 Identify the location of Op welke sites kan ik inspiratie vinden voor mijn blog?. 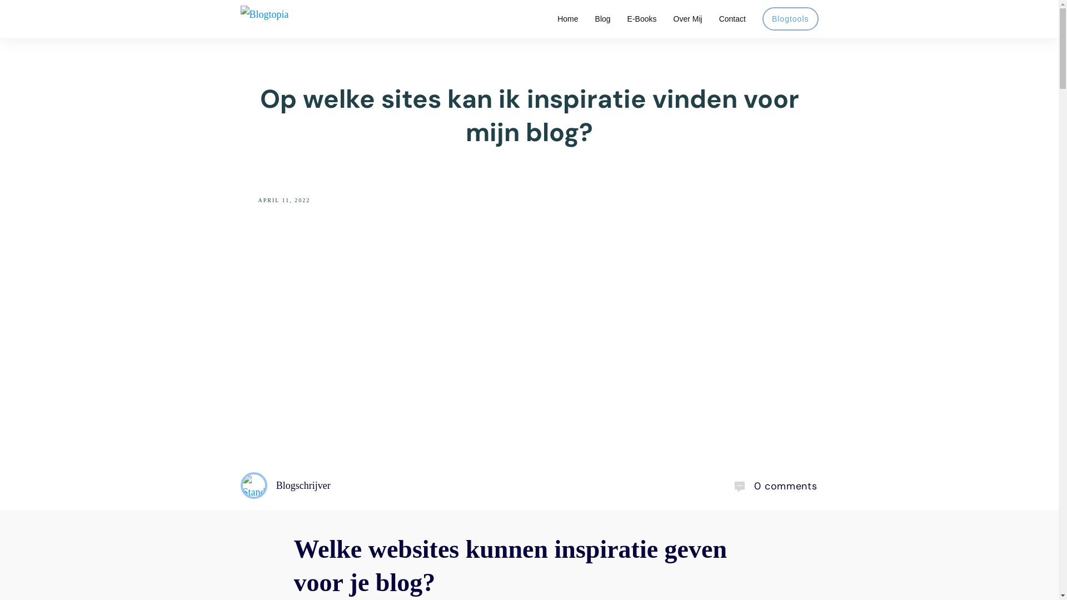
(530, 116).